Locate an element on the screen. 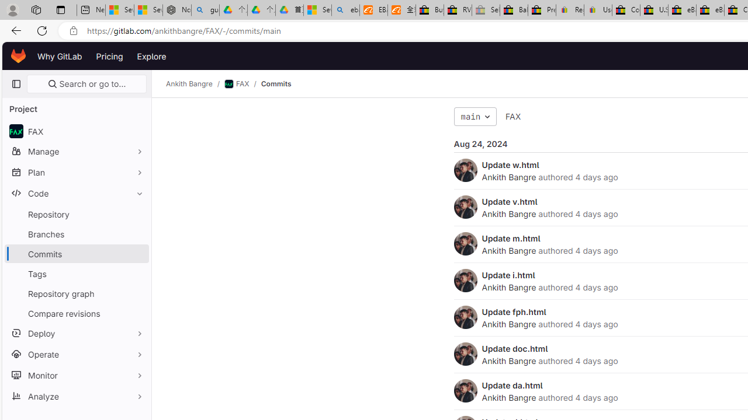  Code is located at coordinates (76, 193).